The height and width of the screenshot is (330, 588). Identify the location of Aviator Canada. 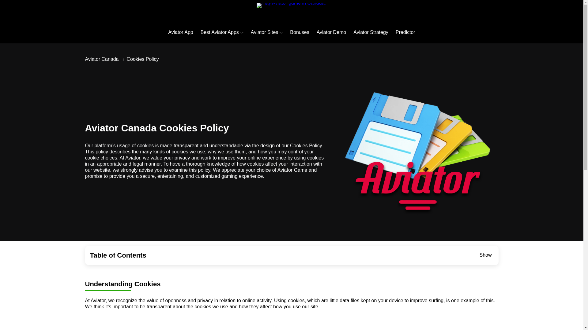
(102, 59).